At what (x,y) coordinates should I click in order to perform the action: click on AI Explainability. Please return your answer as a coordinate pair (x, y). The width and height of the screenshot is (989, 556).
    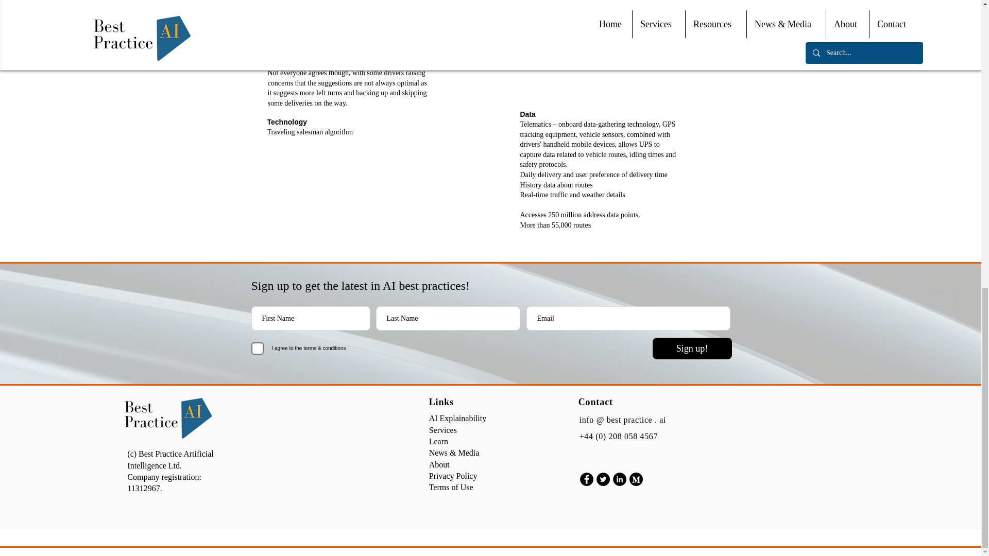
    Looking at the image, I should click on (457, 418).